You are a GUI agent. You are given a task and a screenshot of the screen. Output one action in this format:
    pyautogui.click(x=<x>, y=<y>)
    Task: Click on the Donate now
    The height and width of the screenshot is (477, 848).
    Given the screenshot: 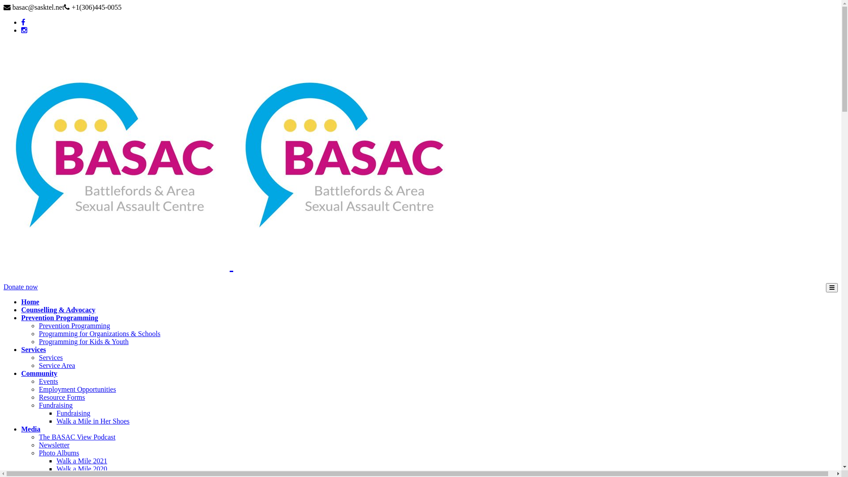 What is the action you would take?
    pyautogui.click(x=21, y=287)
    